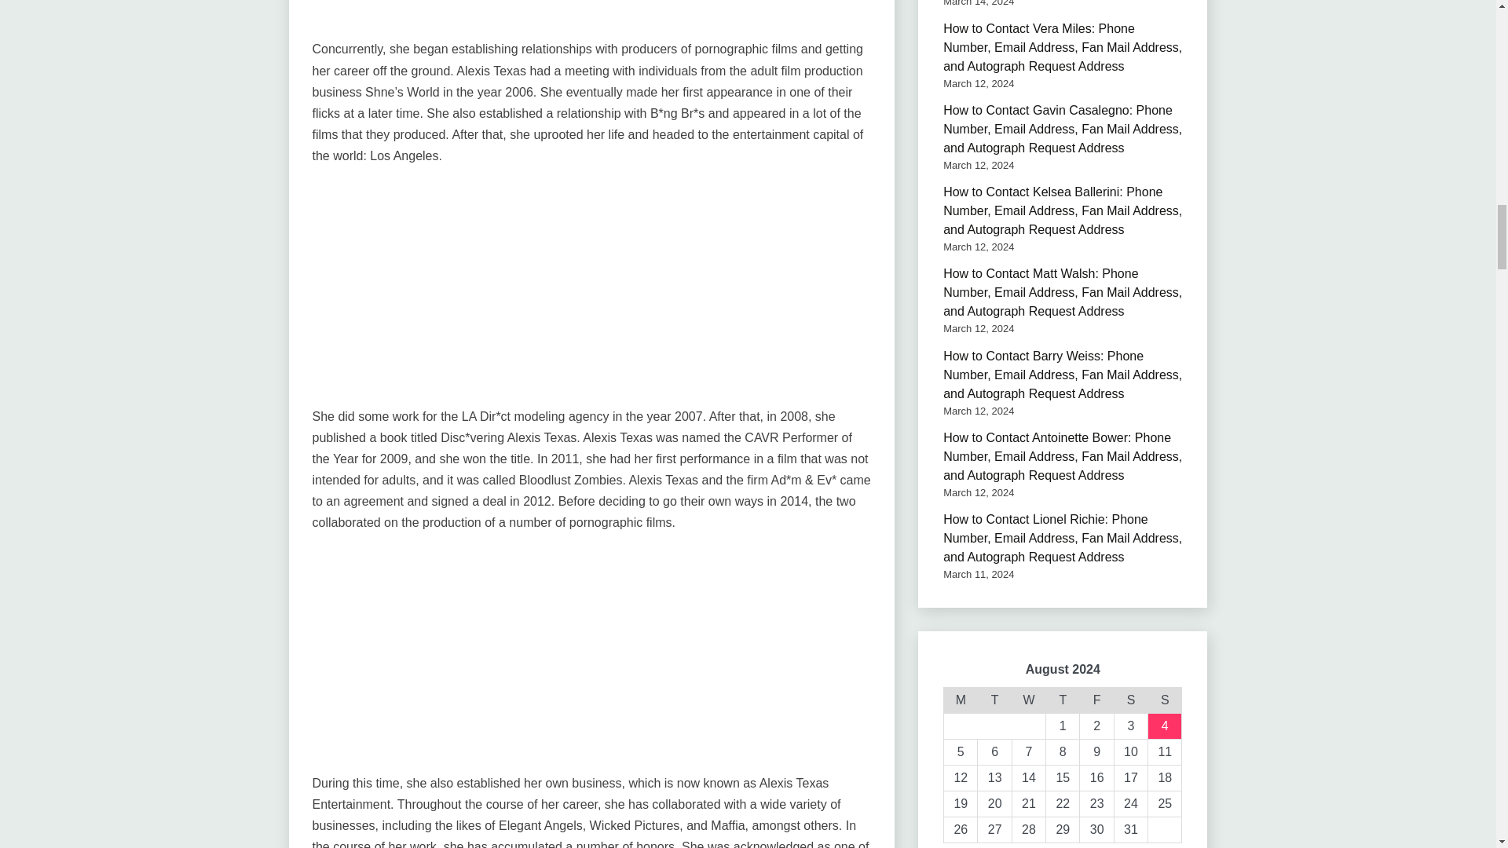 The image size is (1508, 848). Describe the element at coordinates (1131, 700) in the screenshot. I see `Saturday` at that location.